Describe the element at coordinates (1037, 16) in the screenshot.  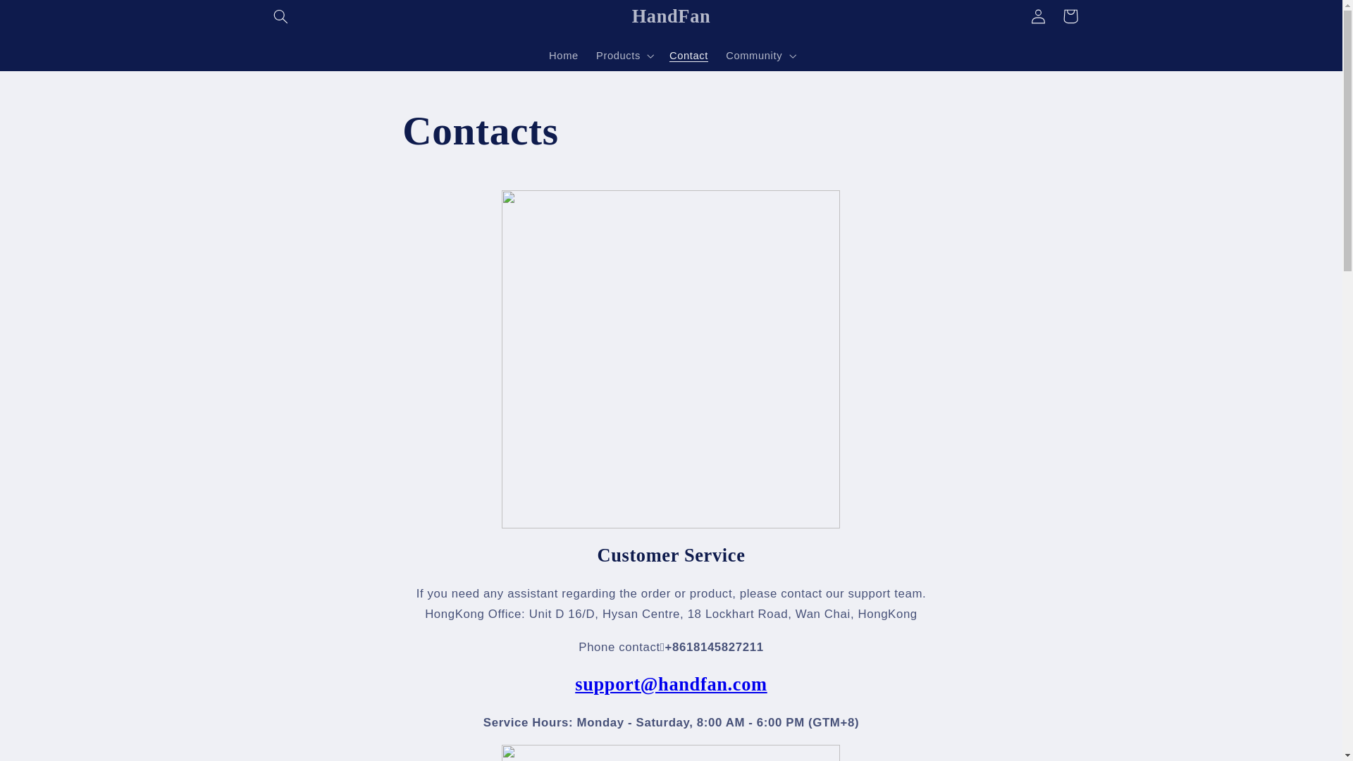
I see `Log in` at that location.